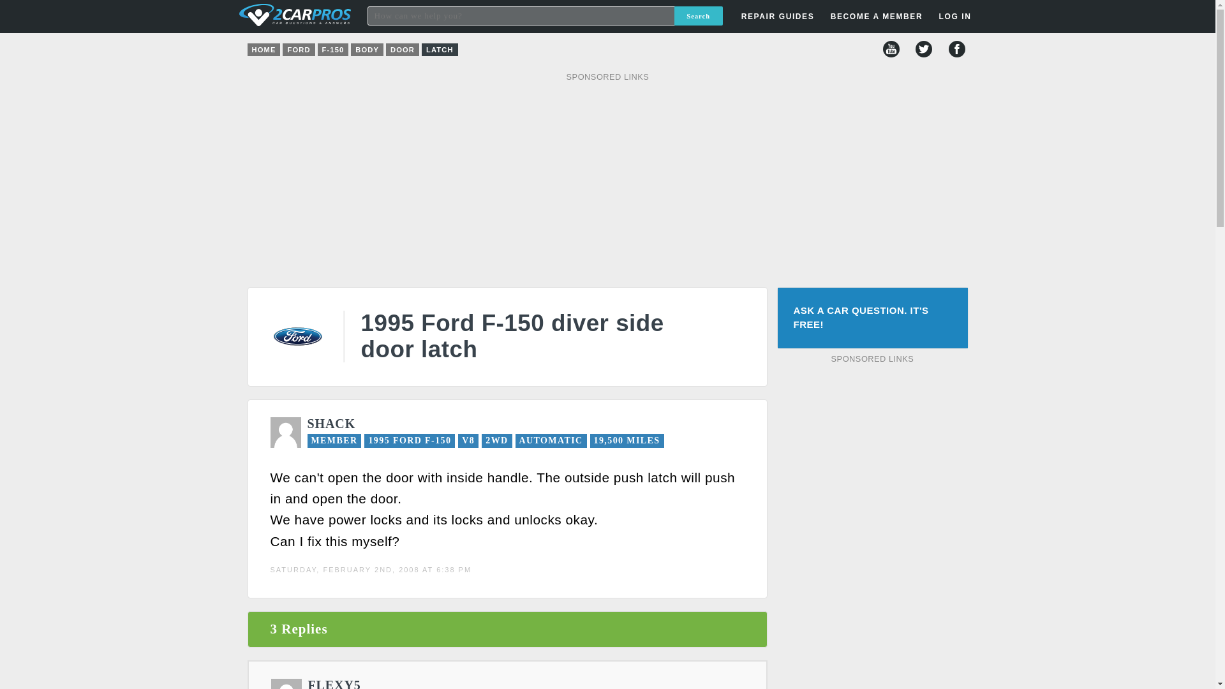 This screenshot has width=1225, height=689. I want to click on BODY, so click(366, 50).